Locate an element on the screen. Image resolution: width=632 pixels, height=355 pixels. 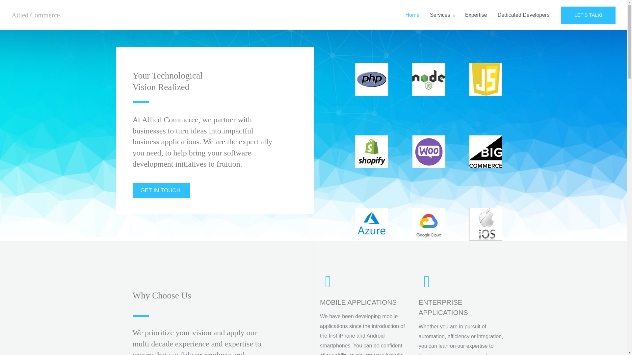
Home is located at coordinates (412, 15).